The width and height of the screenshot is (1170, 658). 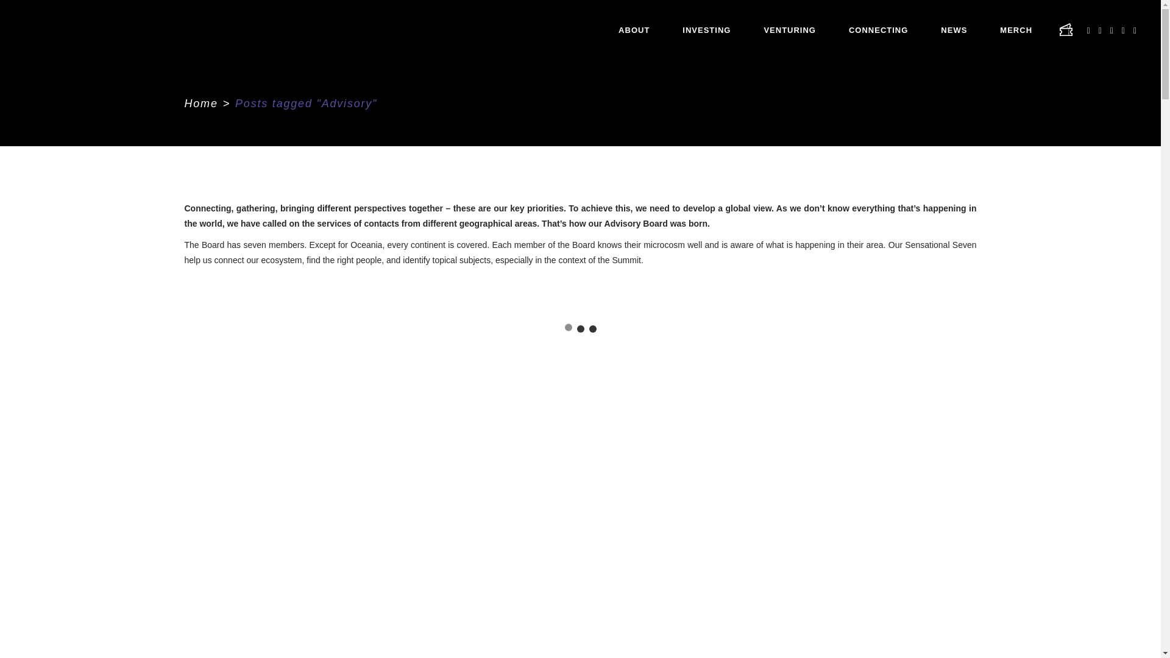 I want to click on CONNECTING, so click(x=877, y=30).